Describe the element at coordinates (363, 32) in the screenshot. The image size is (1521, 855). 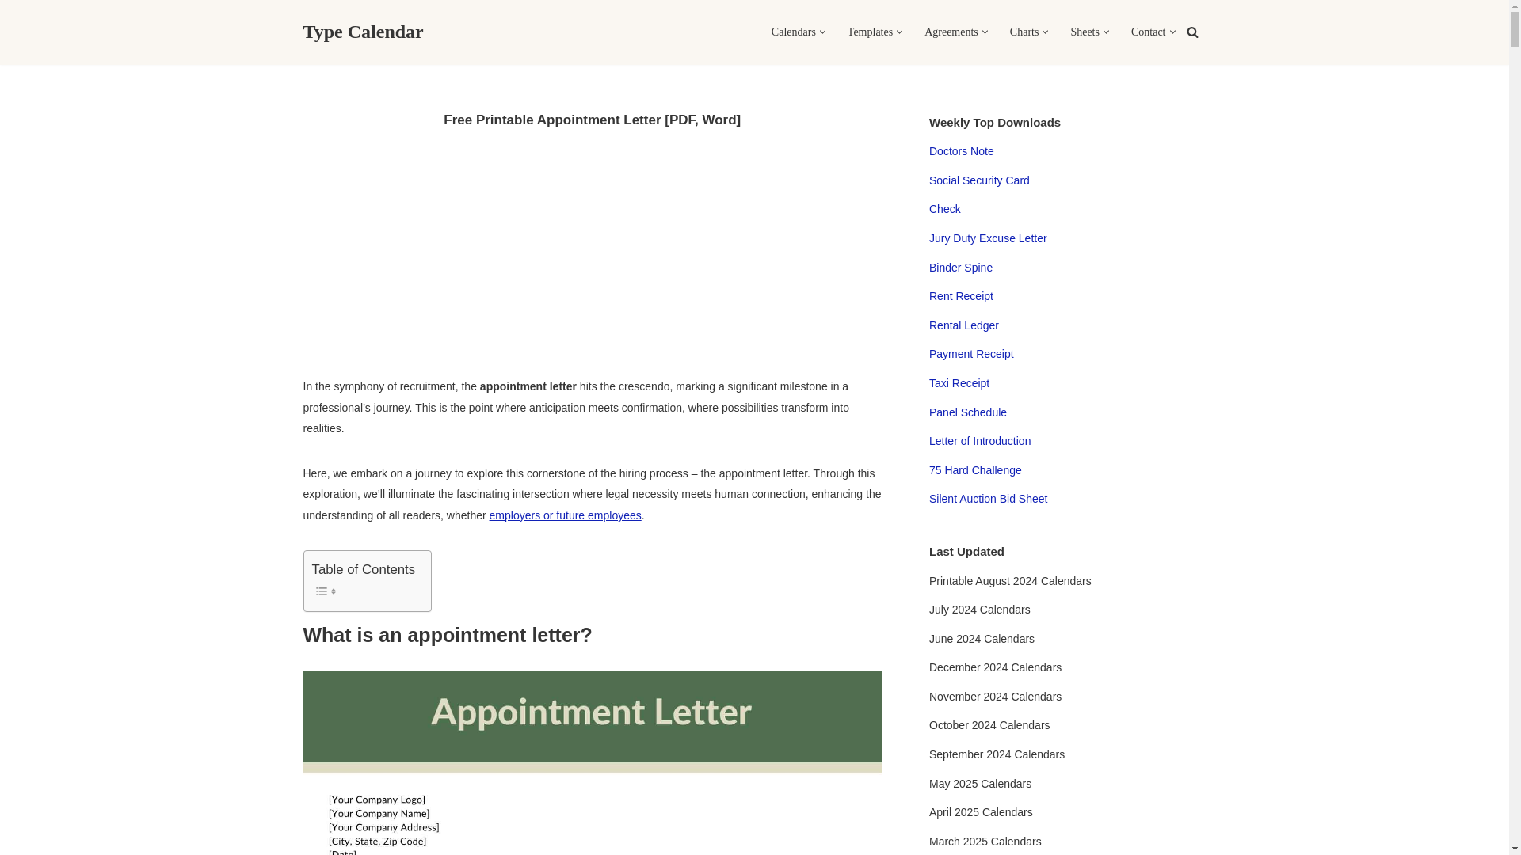
I see `Type Calendar` at that location.